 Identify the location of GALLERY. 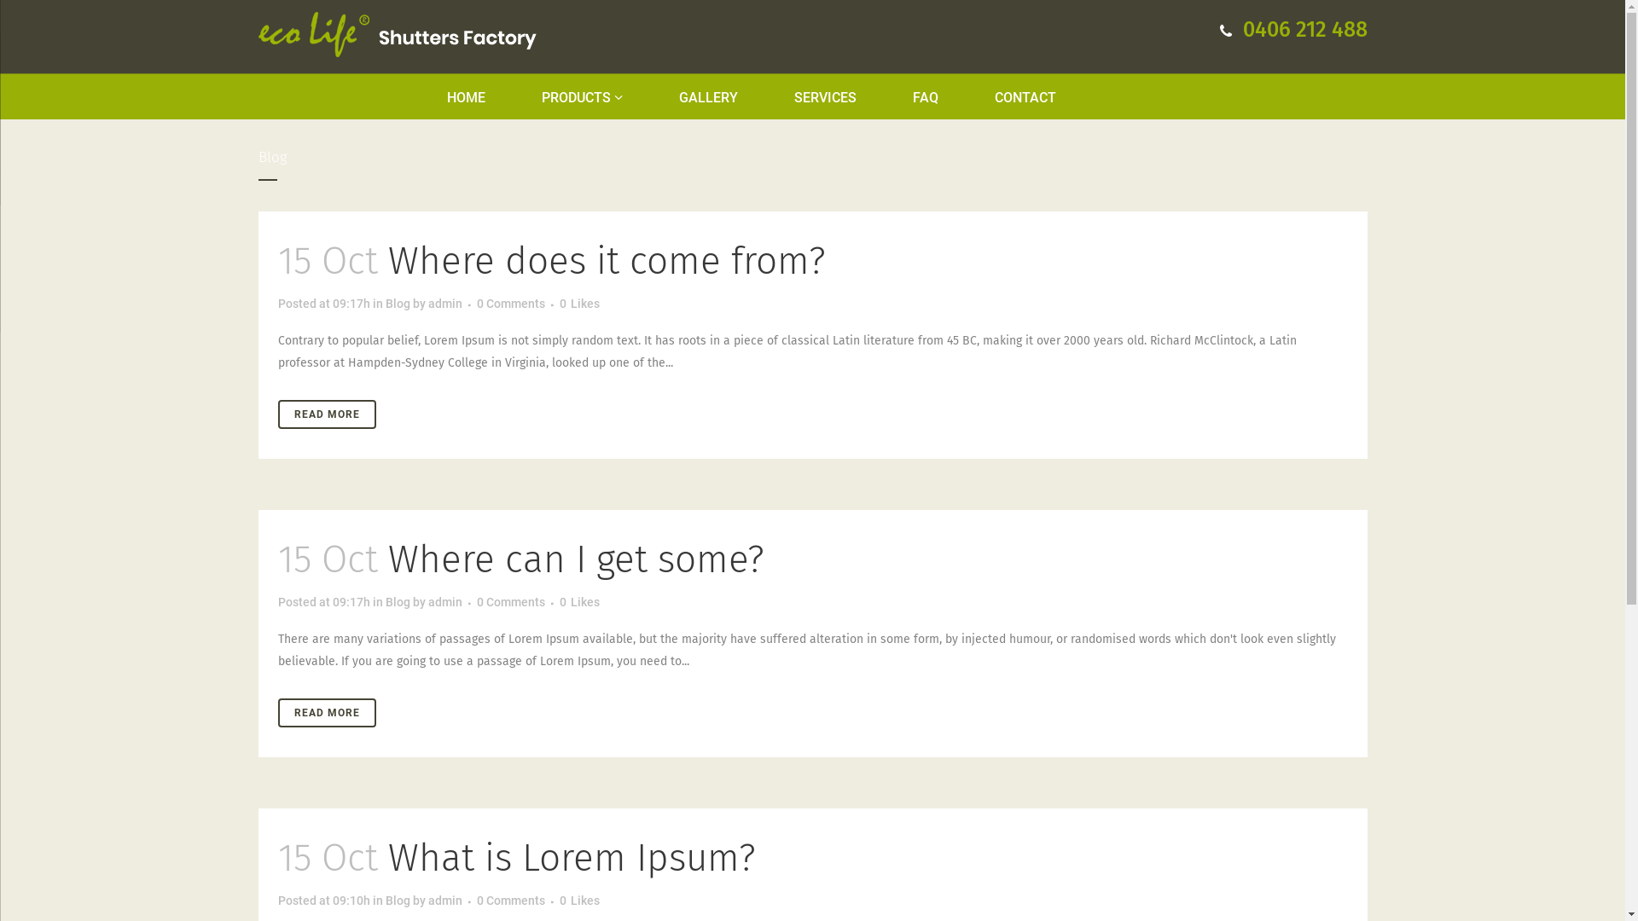
(708, 98).